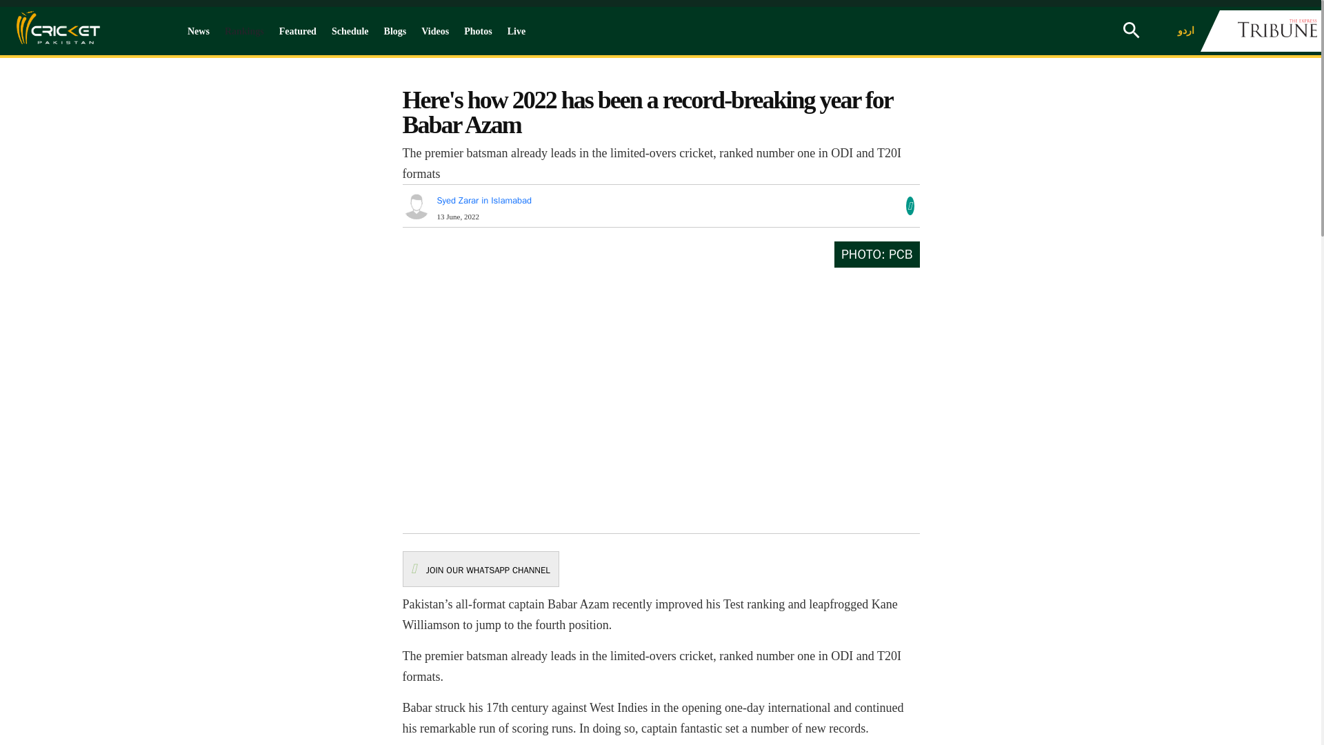 Image resolution: width=1324 pixels, height=745 pixels. Describe the element at coordinates (244, 31) in the screenshot. I see `Rankings` at that location.